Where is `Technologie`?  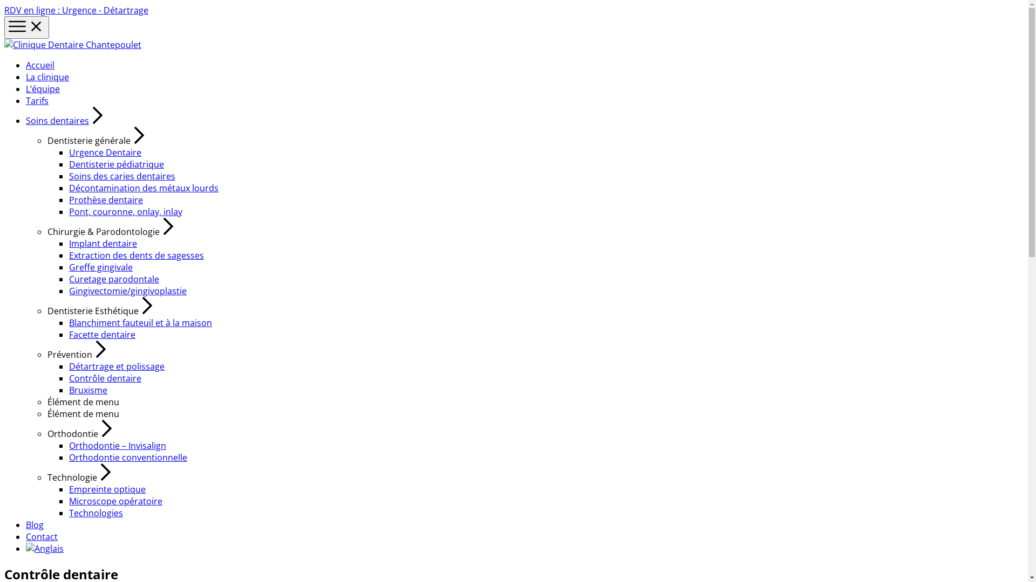 Technologie is located at coordinates (81, 477).